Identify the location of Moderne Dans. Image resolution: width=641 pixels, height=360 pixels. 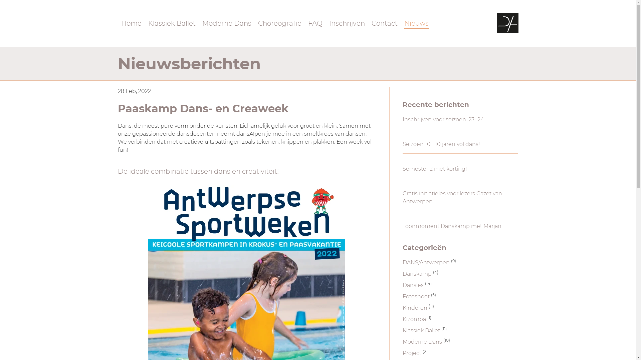
(227, 23).